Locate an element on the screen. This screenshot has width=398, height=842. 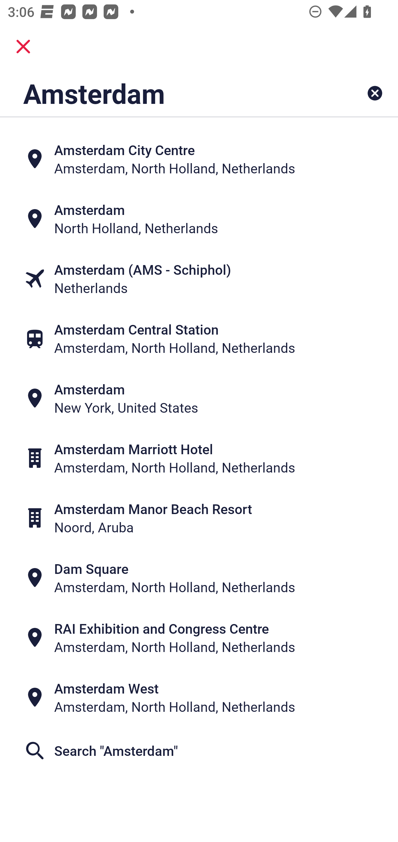
Amsterdam New York, United States is located at coordinates (199, 399).